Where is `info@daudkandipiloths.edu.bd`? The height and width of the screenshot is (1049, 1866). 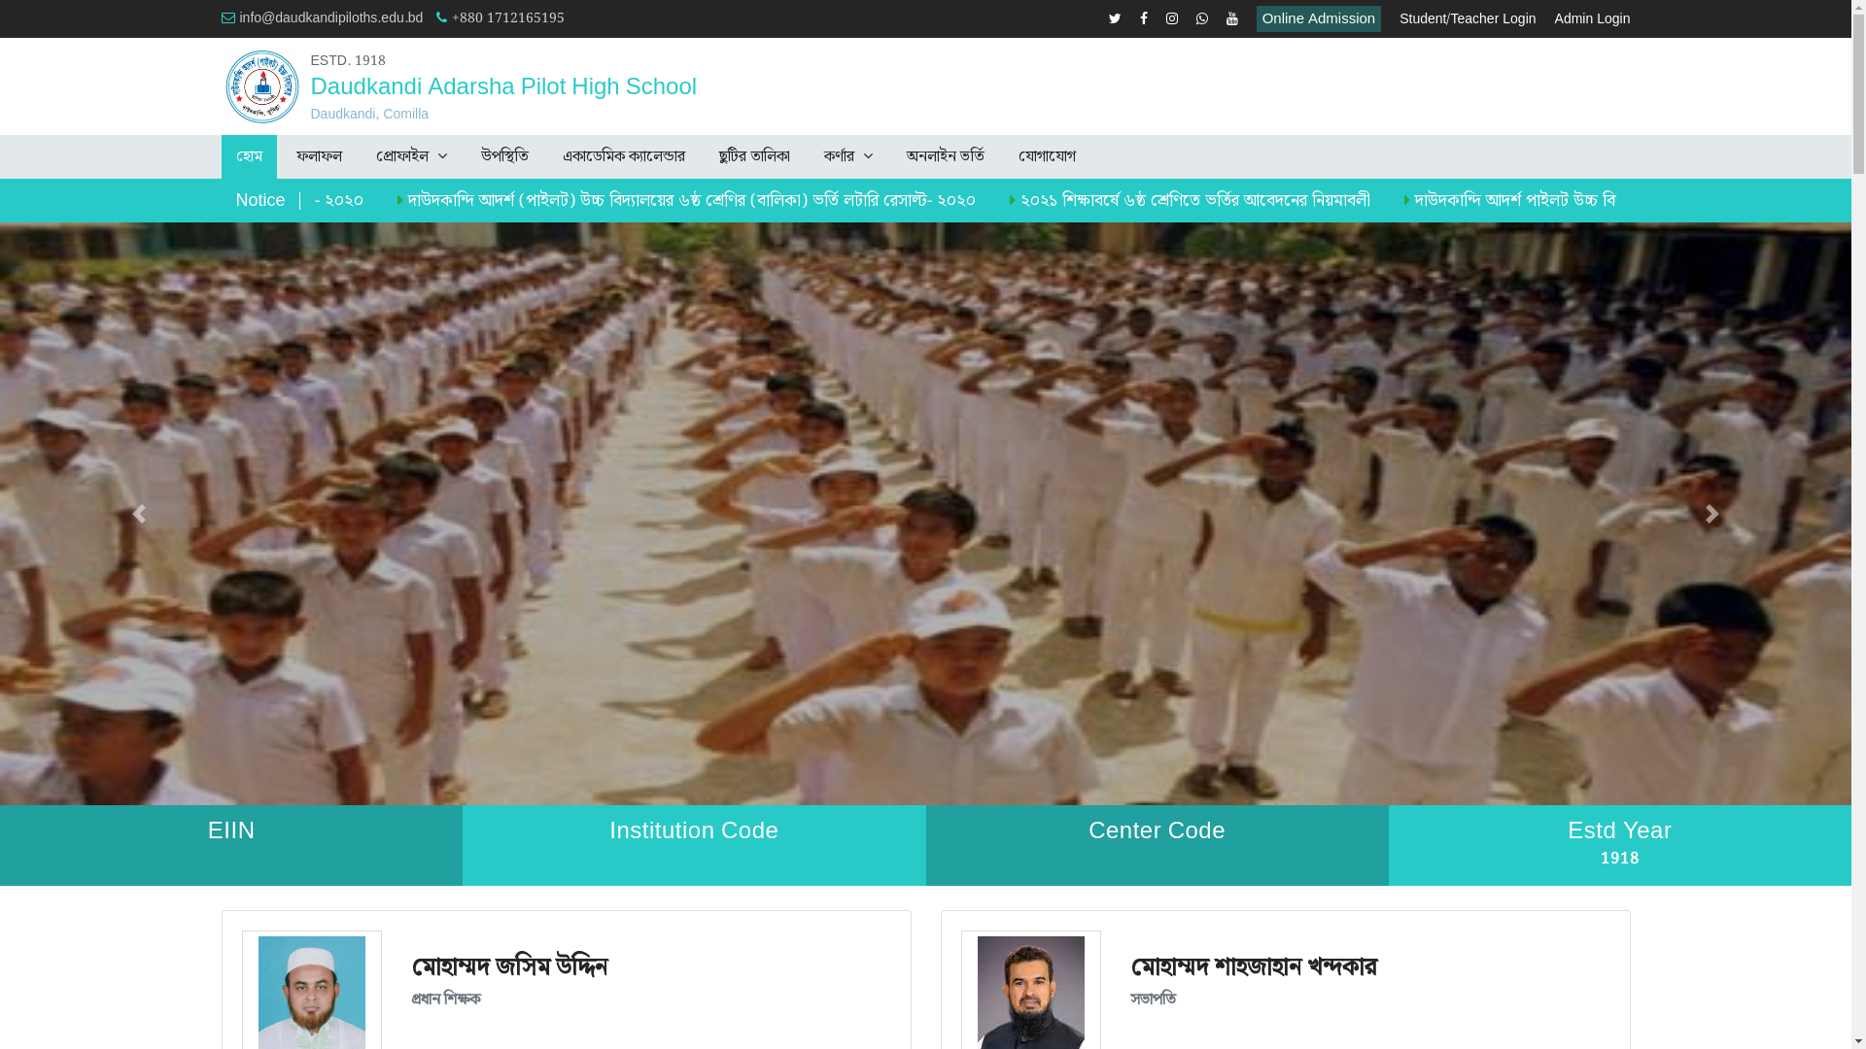 info@daudkandipiloths.edu.bd is located at coordinates (323, 18).